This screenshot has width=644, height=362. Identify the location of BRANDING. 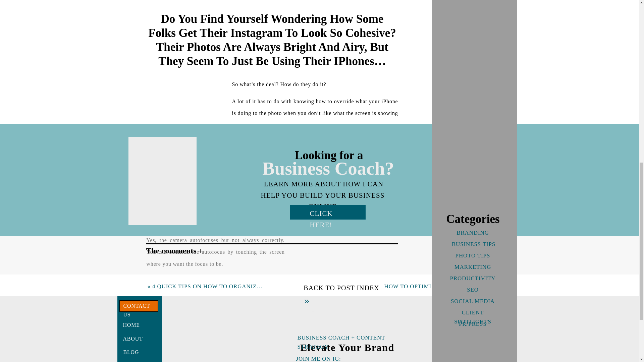
(473, 234).